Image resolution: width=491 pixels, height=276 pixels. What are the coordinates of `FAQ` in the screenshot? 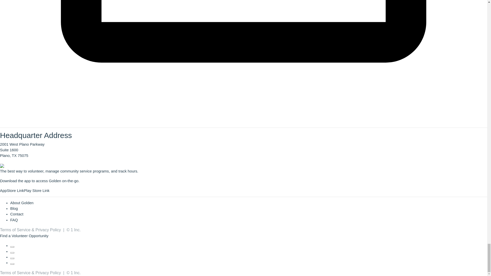 It's located at (14, 220).